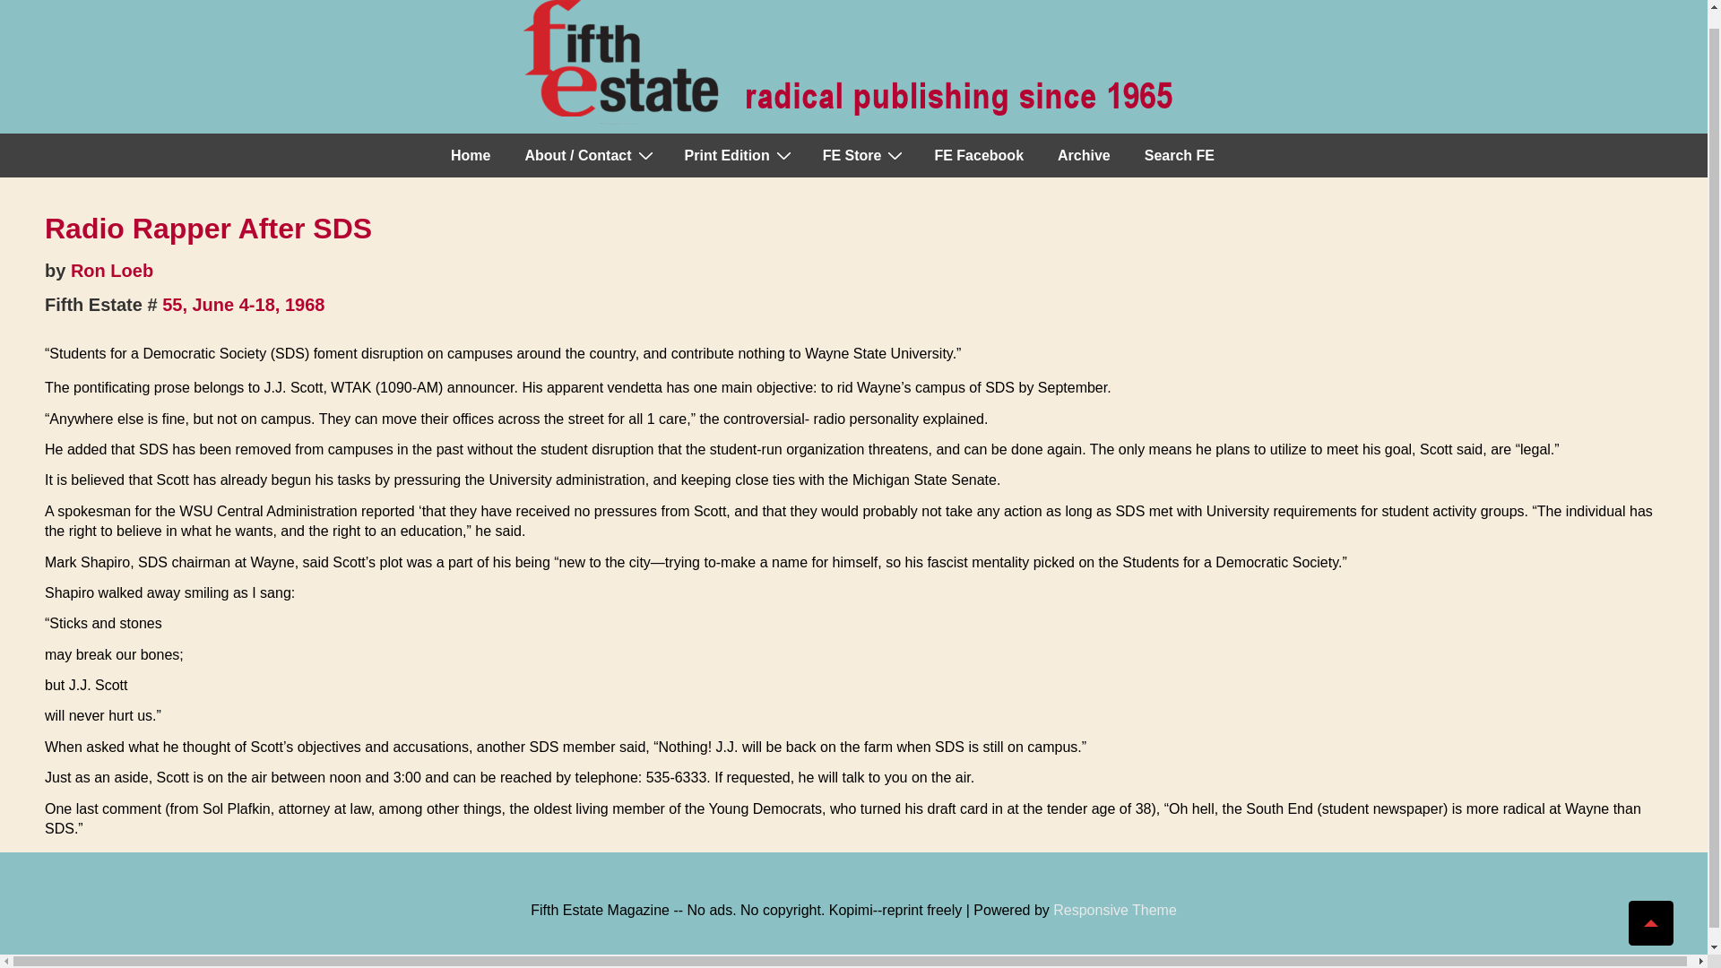 Image resolution: width=1721 pixels, height=968 pixels. Describe the element at coordinates (862, 156) in the screenshot. I see `FE Store` at that location.